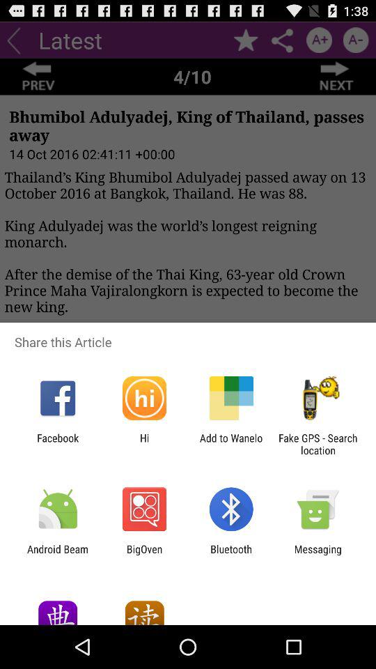  I want to click on choose fake gps search item, so click(318, 444).